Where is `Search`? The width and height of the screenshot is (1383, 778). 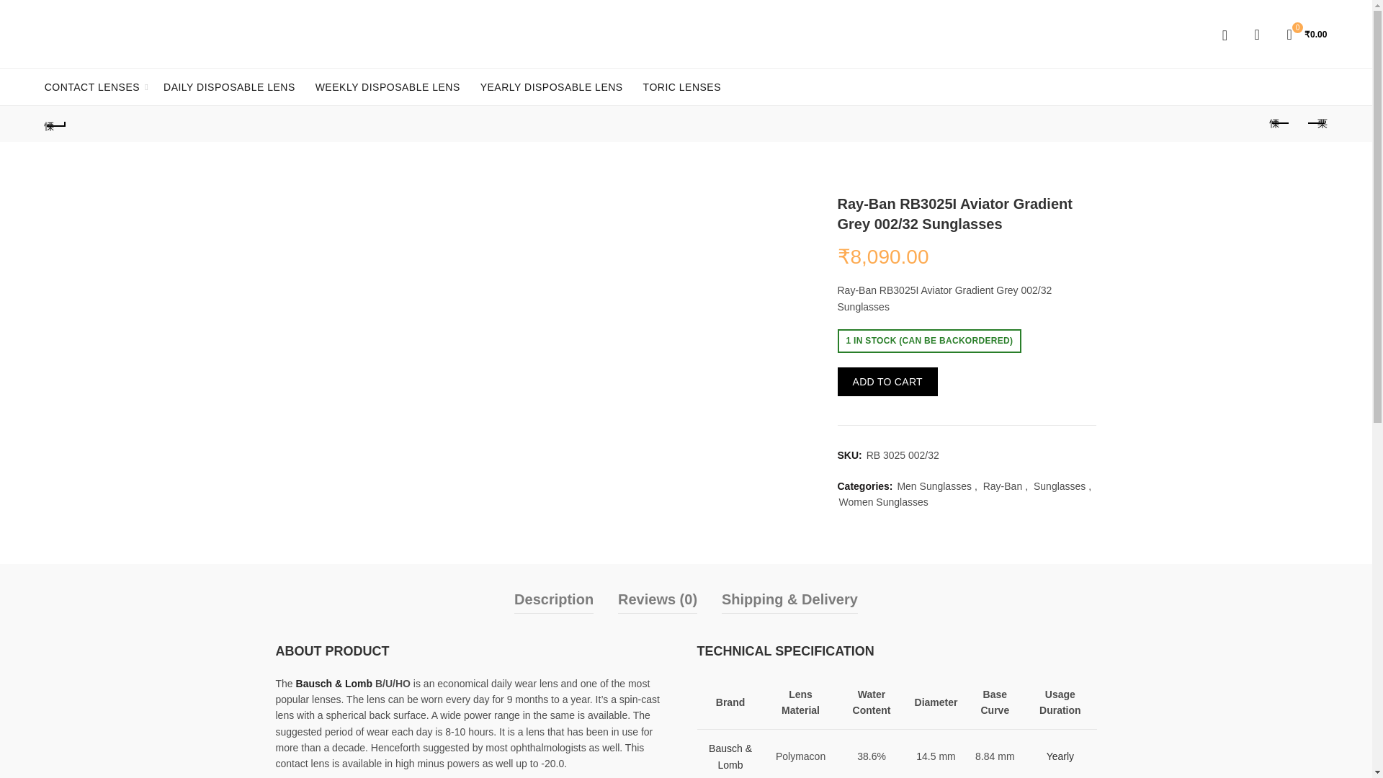 Search is located at coordinates (1234, 73).